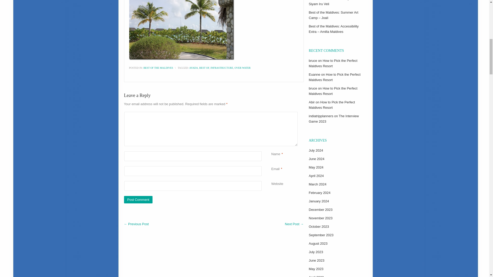  I want to click on How to Pick the Perfect Maldives Resort, so click(333, 63).